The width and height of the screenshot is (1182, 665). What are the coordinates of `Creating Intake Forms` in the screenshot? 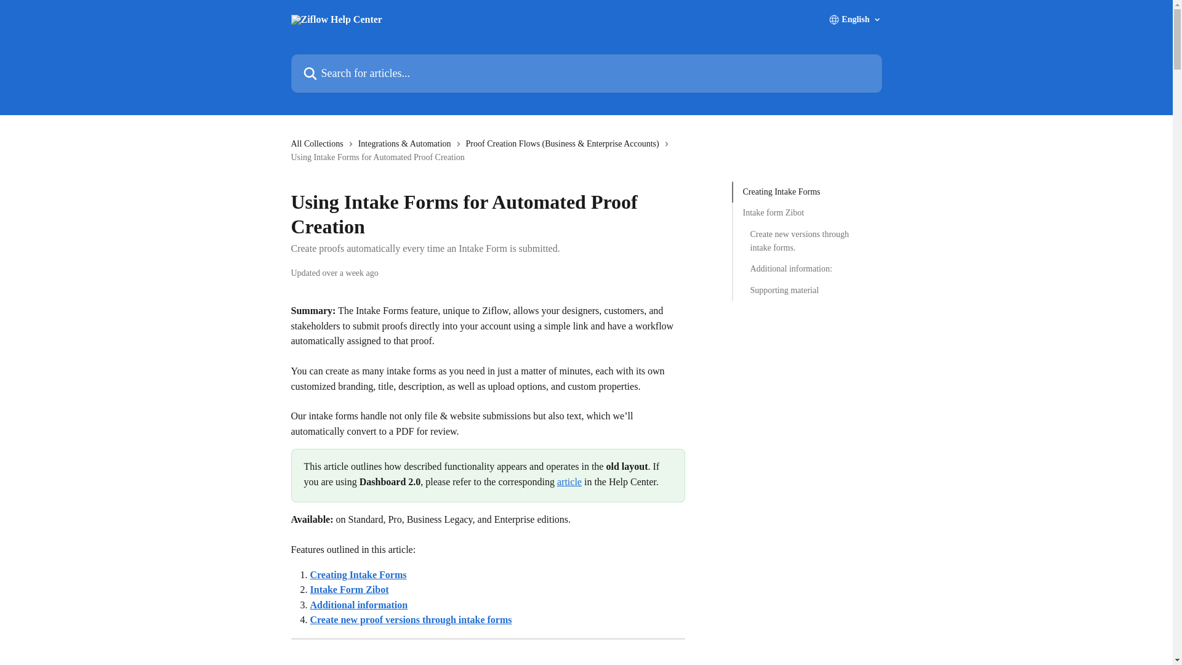 It's located at (806, 192).